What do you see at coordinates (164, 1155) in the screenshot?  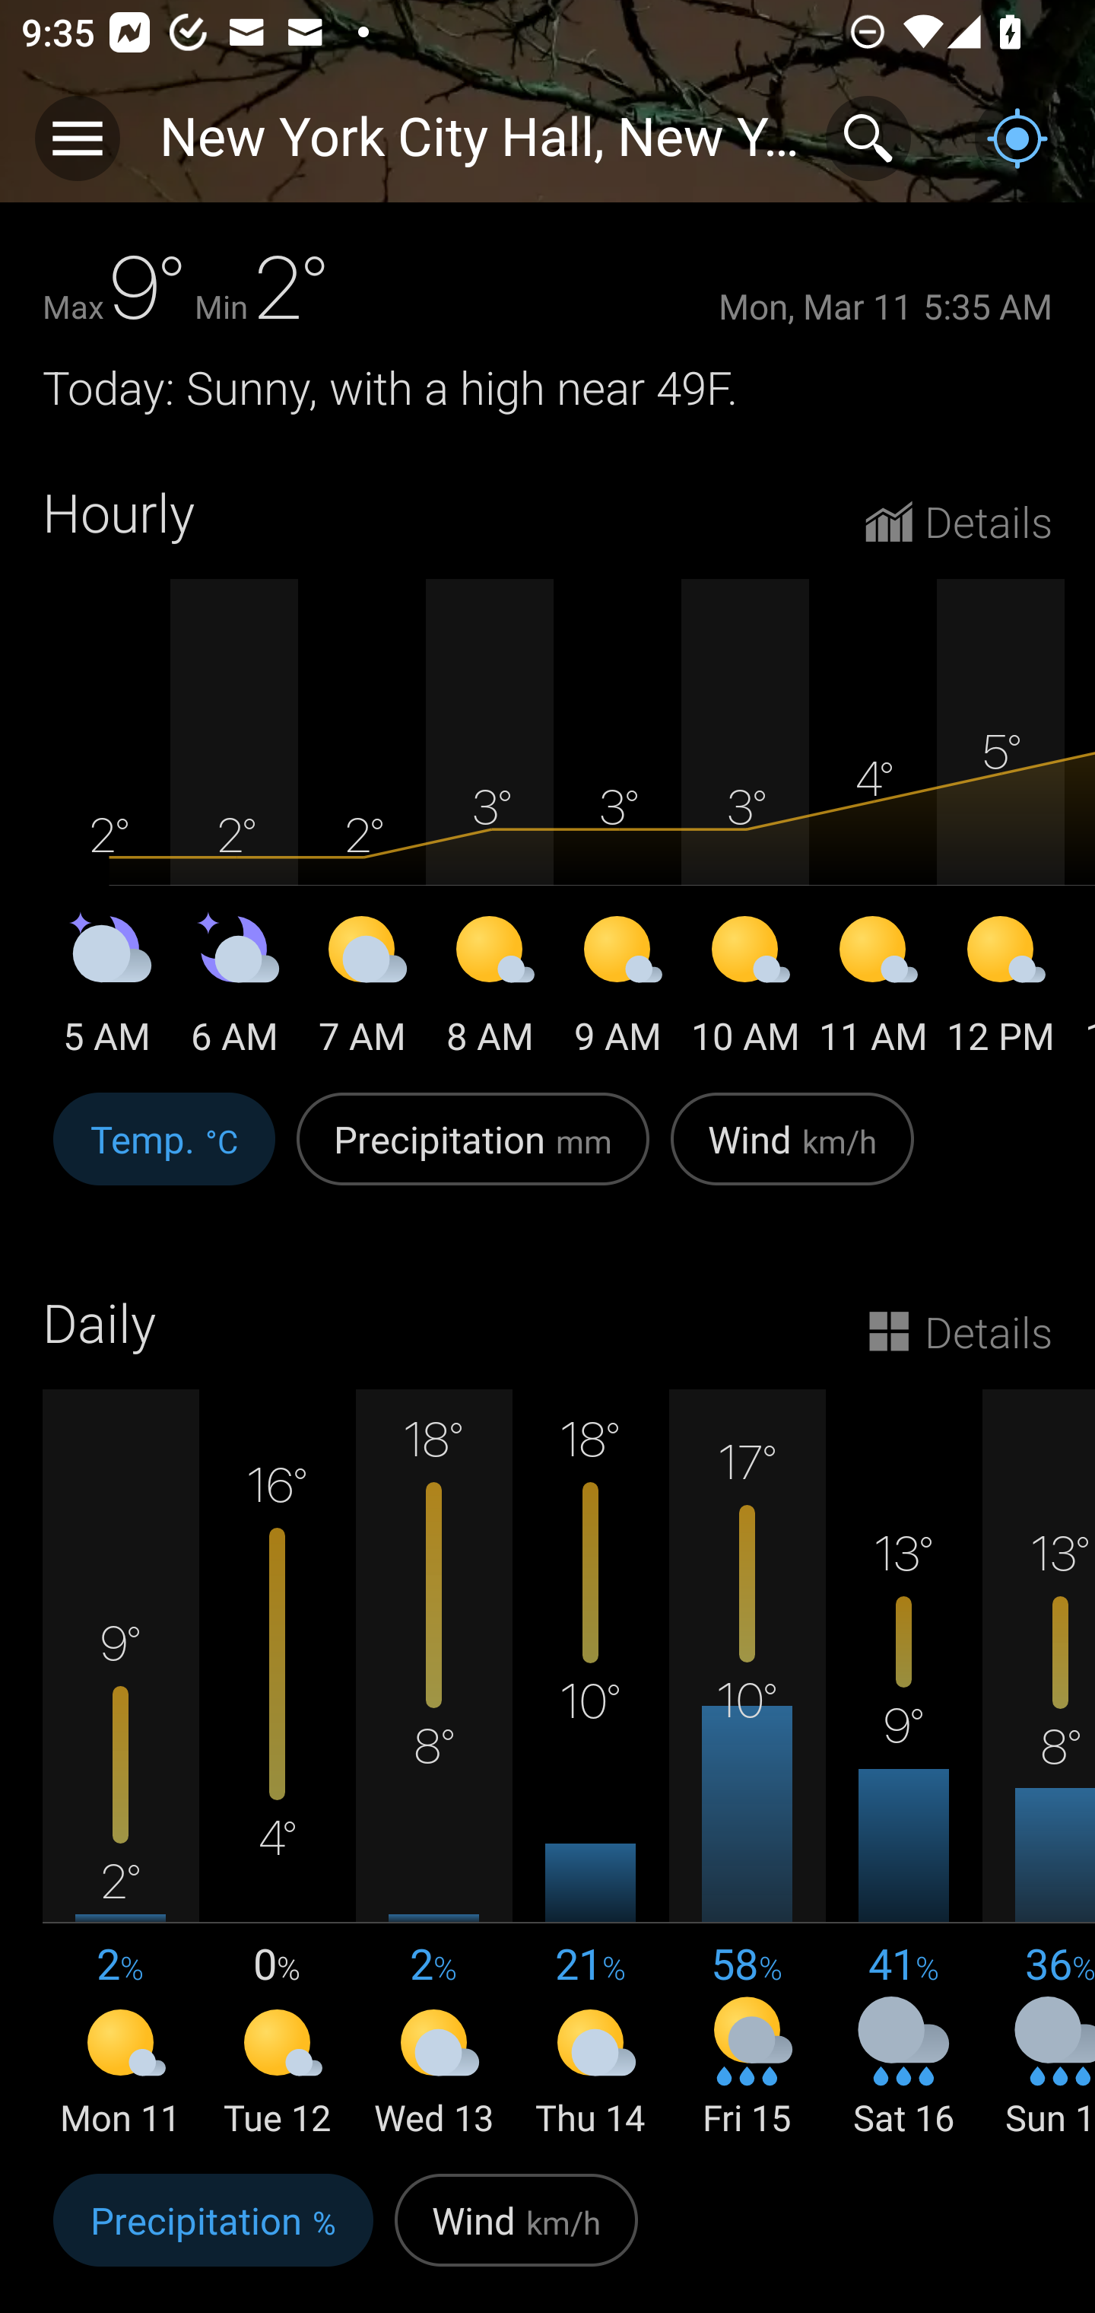 I see `Temp. °C` at bounding box center [164, 1155].